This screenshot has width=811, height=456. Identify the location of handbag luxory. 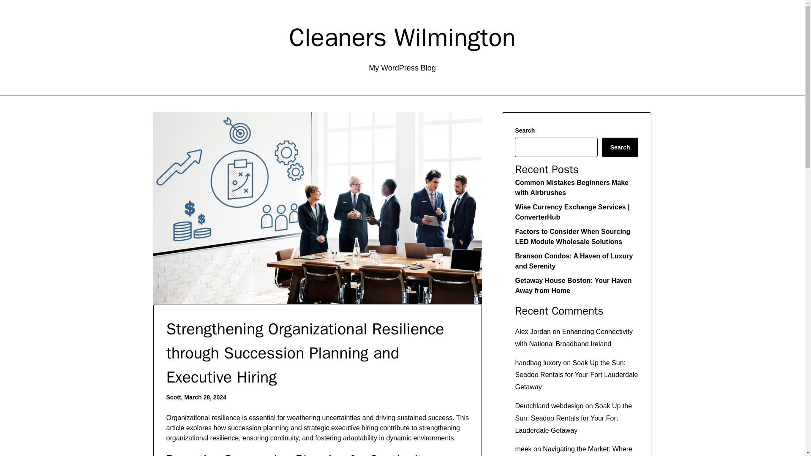
(538, 363).